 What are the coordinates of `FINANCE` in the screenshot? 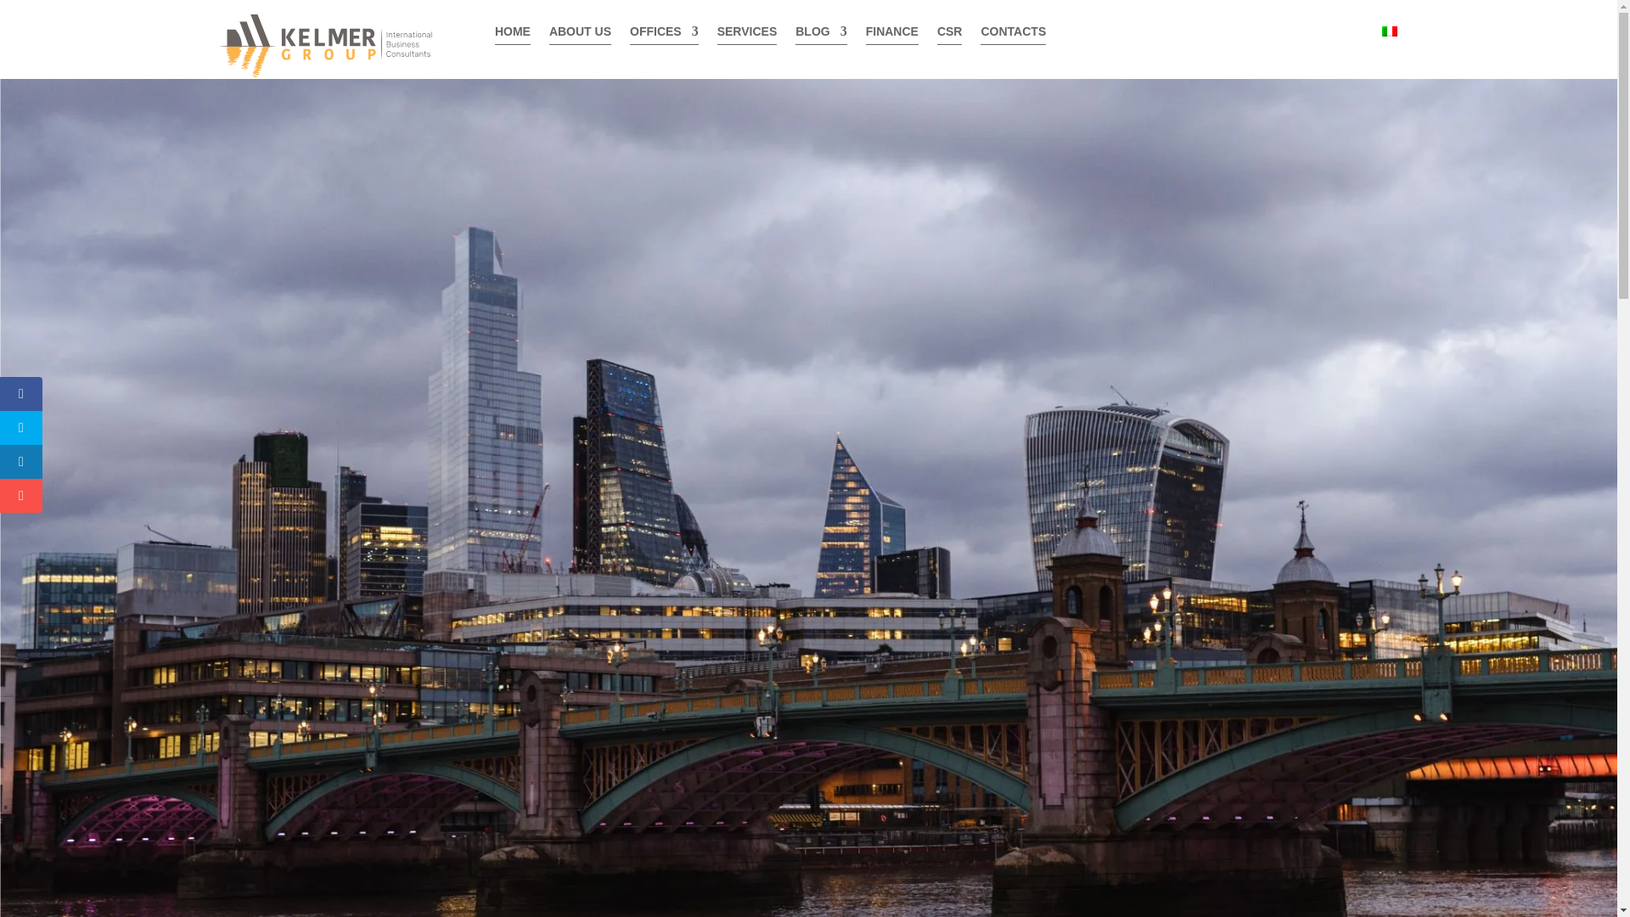 It's located at (891, 35).